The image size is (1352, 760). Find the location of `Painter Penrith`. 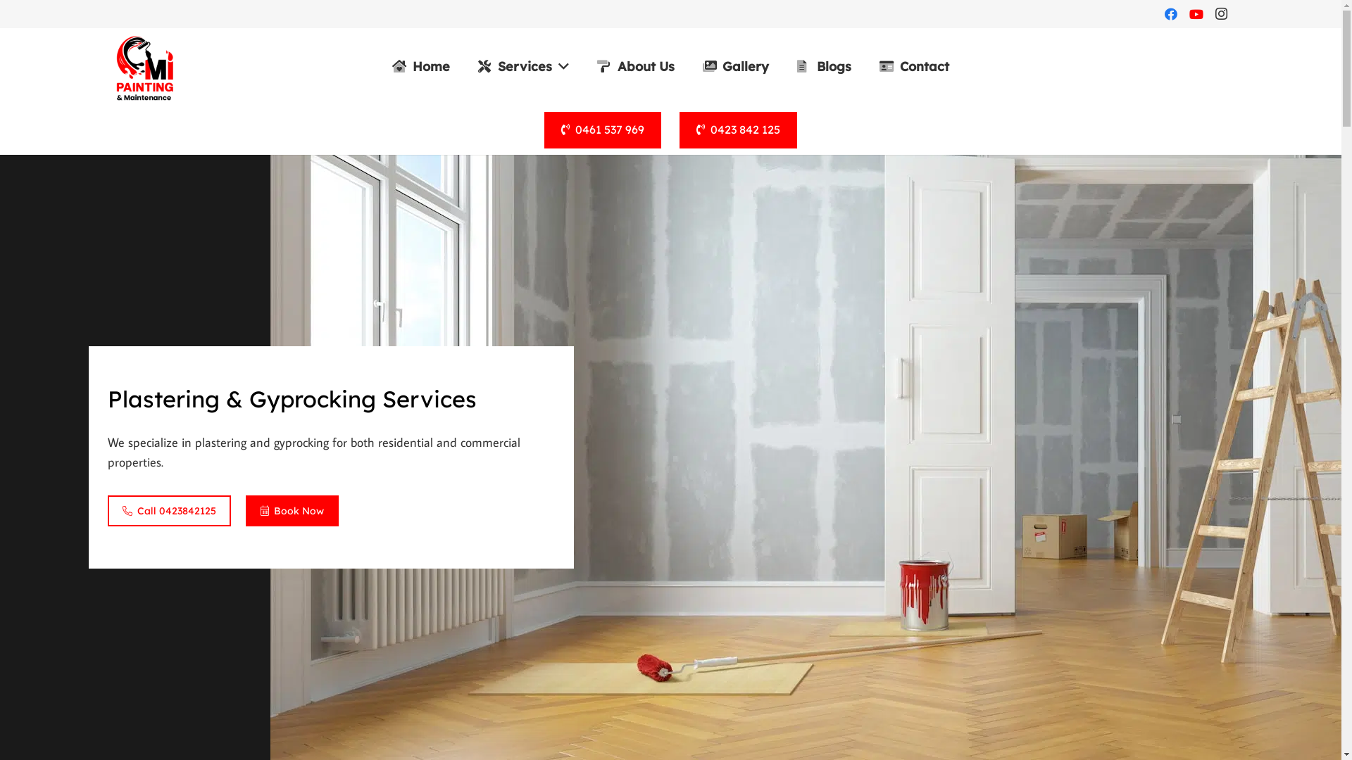

Painter Penrith is located at coordinates (729, 132).